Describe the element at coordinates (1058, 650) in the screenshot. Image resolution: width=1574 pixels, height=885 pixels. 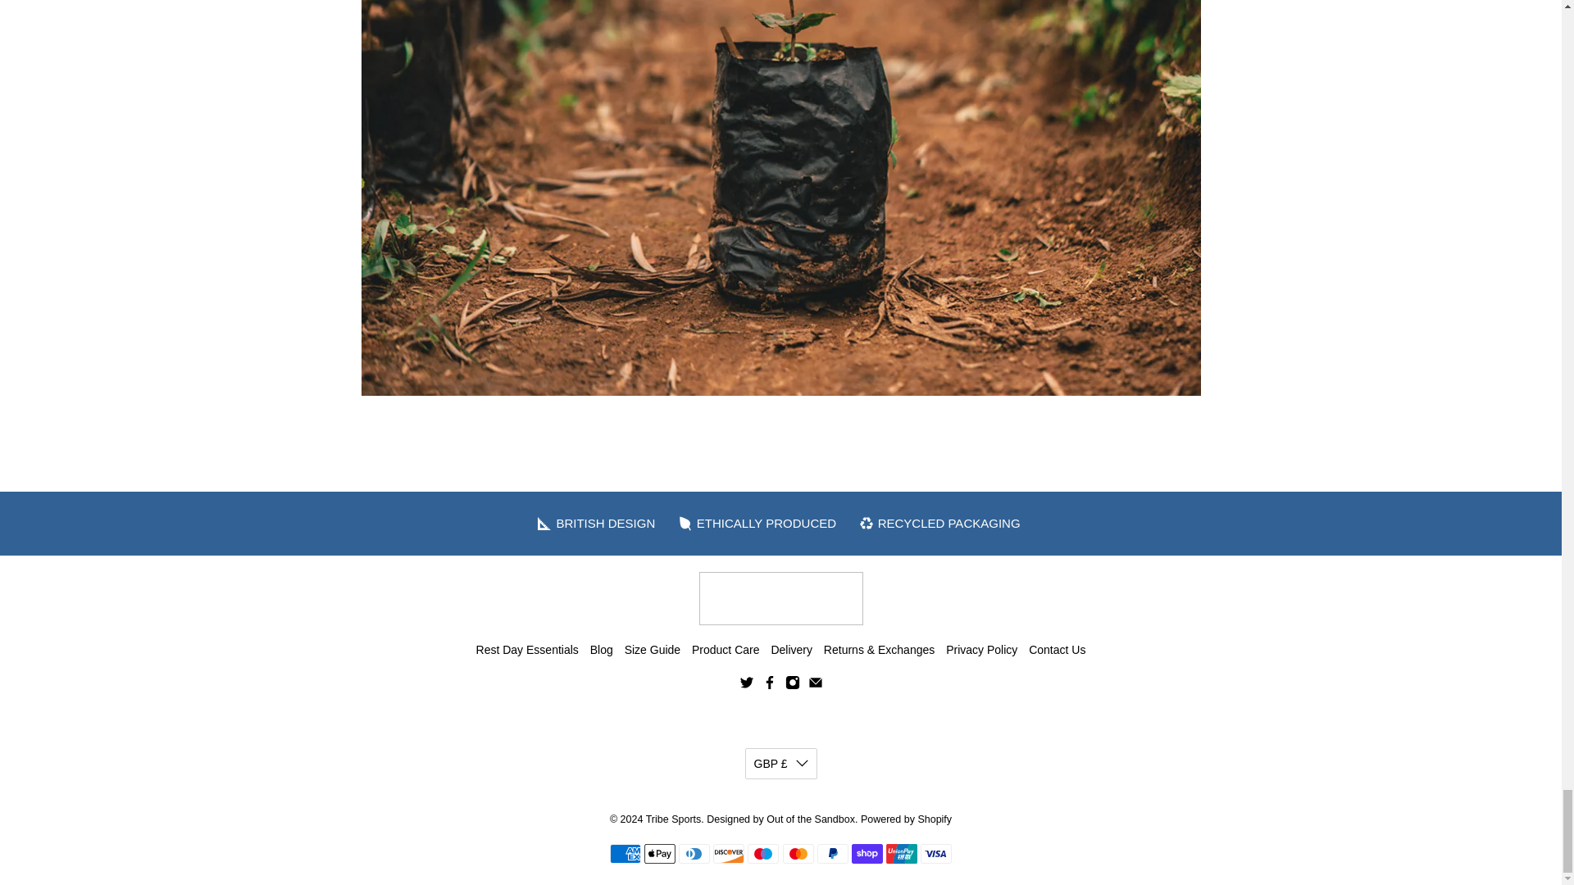
I see `Contact Us` at that location.